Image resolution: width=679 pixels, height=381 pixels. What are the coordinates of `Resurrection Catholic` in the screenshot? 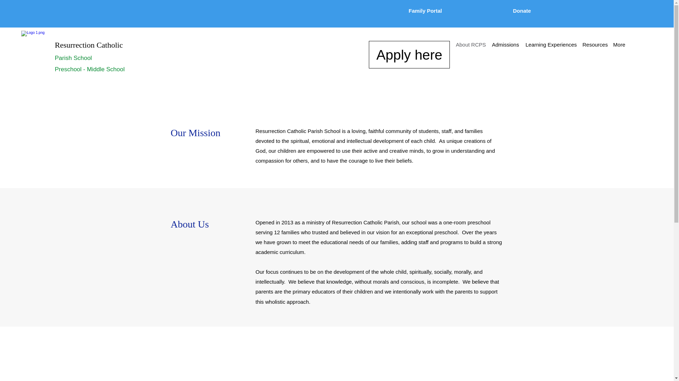 It's located at (89, 45).